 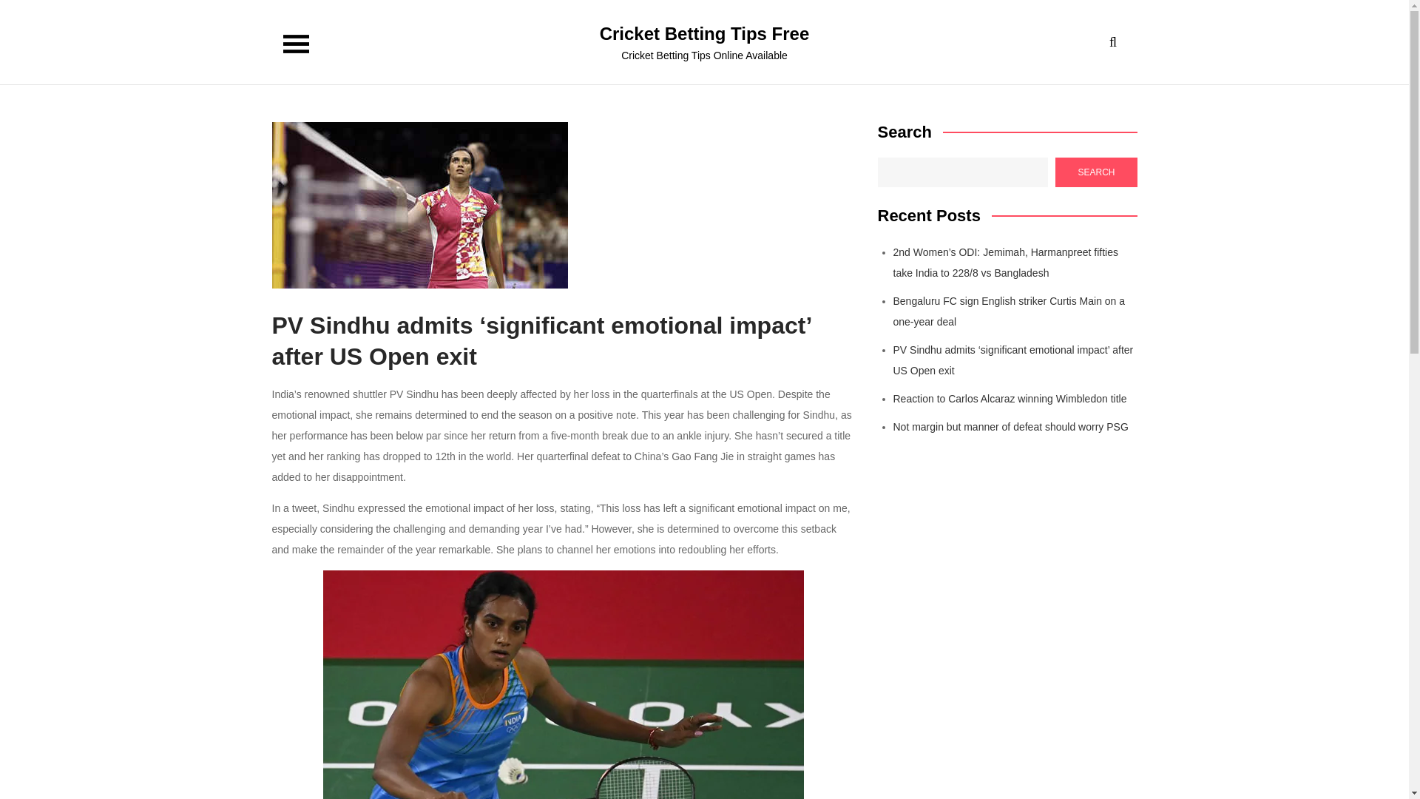 What do you see at coordinates (1010, 427) in the screenshot?
I see `Not margin but manner of defeat should worry PSG` at bounding box center [1010, 427].